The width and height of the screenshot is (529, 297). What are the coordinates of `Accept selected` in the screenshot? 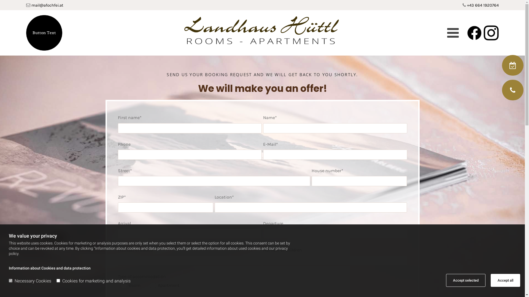 It's located at (466, 280).